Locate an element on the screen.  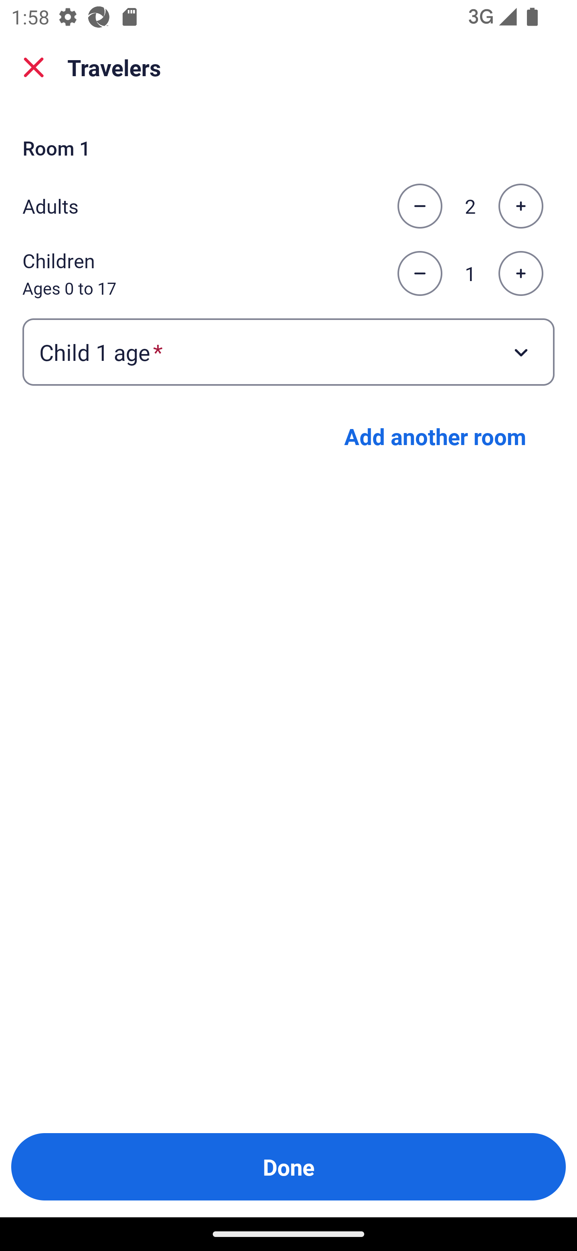
Decrease the number of adults is located at coordinates (420, 206).